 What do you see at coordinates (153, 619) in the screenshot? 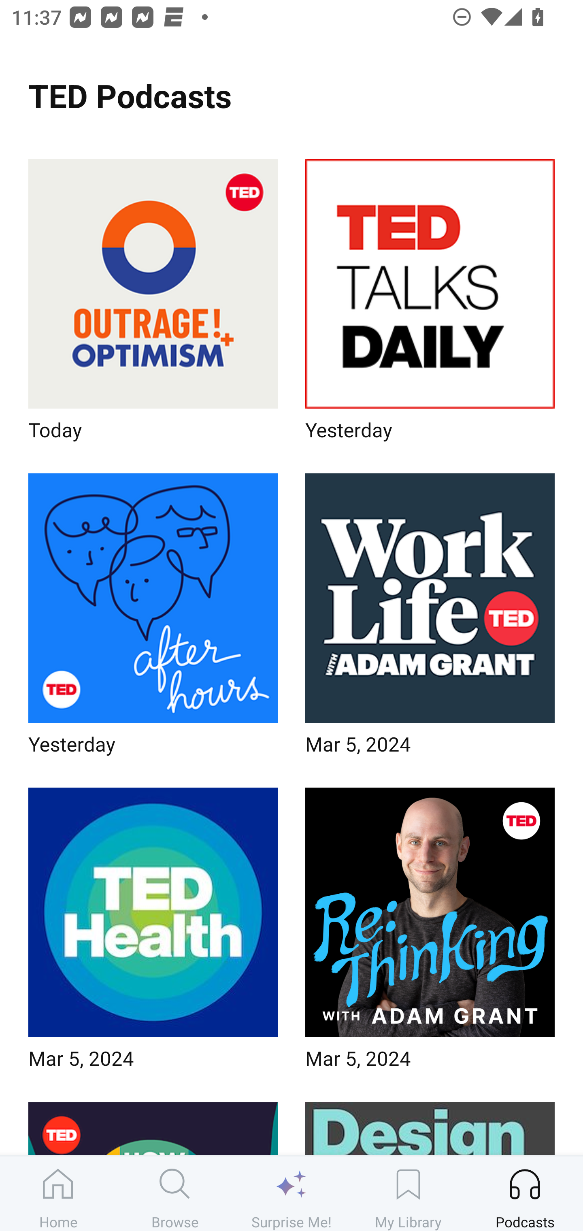
I see `Yesterday` at bounding box center [153, 619].